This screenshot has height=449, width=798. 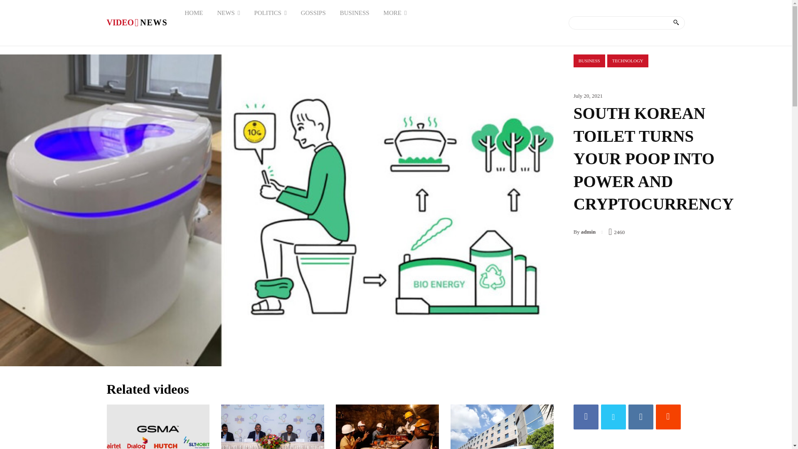 I want to click on GOSSIPS, so click(x=137, y=22).